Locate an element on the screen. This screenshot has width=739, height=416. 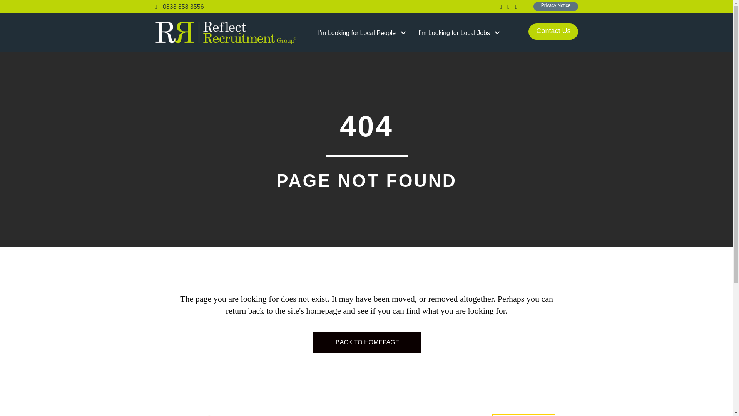
0333 358 3556 is located at coordinates (179, 6).